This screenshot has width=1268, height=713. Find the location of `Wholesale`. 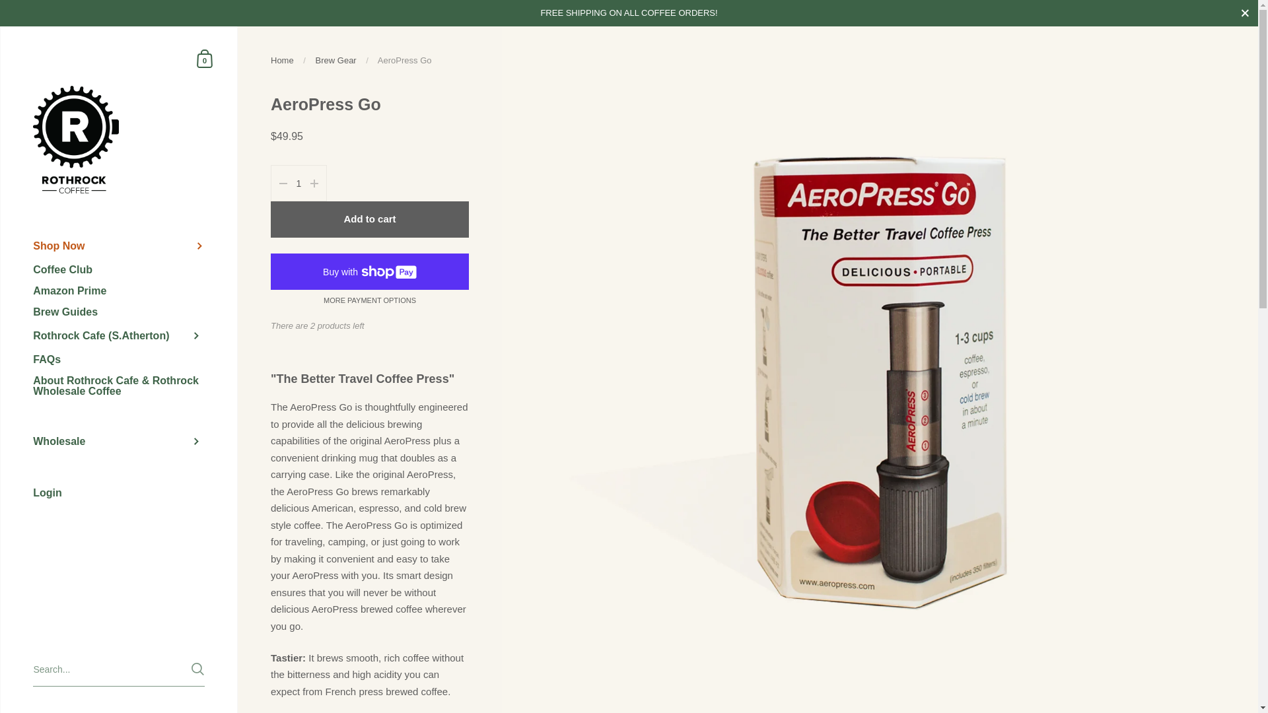

Wholesale is located at coordinates (119, 442).